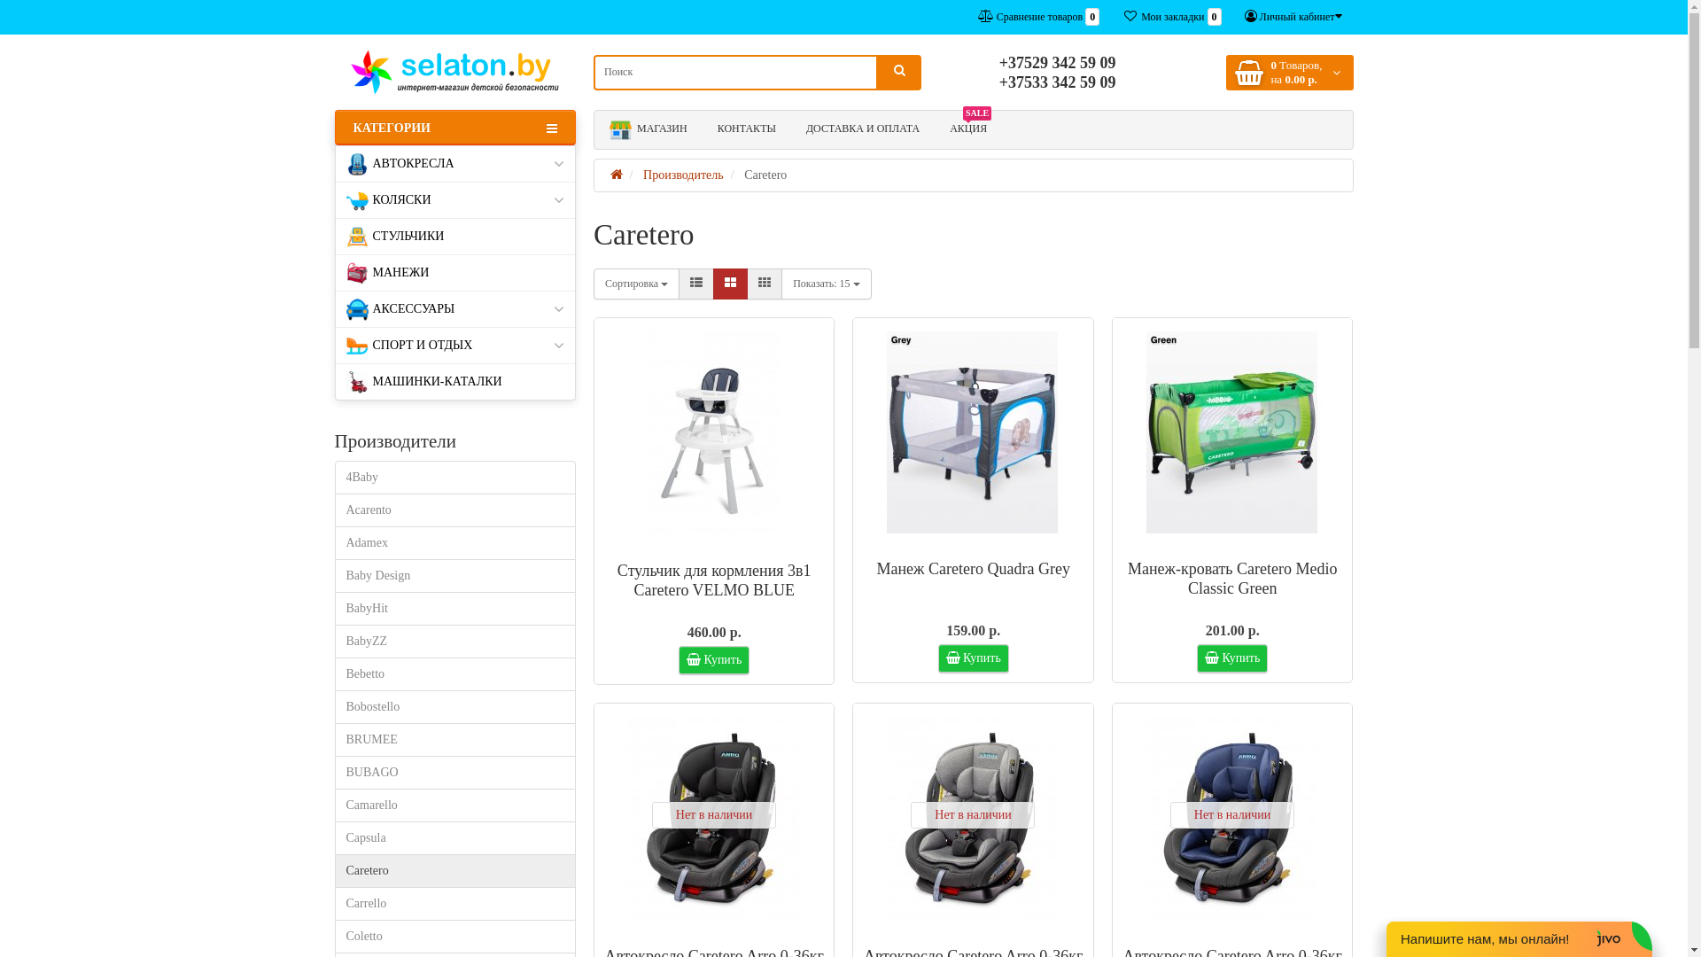 This screenshot has height=957, width=1701. I want to click on Adamex, so click(455, 543).